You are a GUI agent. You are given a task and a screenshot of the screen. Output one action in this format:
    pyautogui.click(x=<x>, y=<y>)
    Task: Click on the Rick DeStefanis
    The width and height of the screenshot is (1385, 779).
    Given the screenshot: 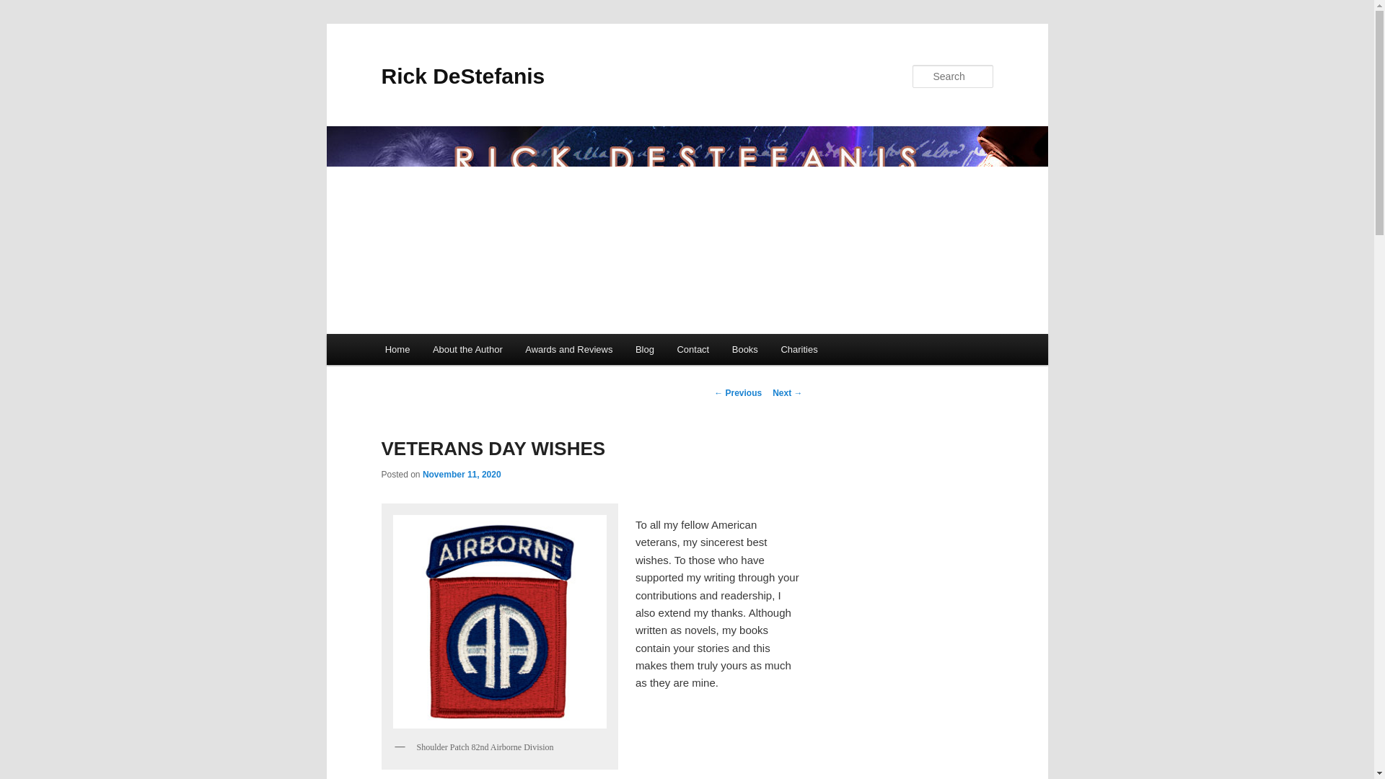 What is the action you would take?
    pyautogui.click(x=462, y=76)
    